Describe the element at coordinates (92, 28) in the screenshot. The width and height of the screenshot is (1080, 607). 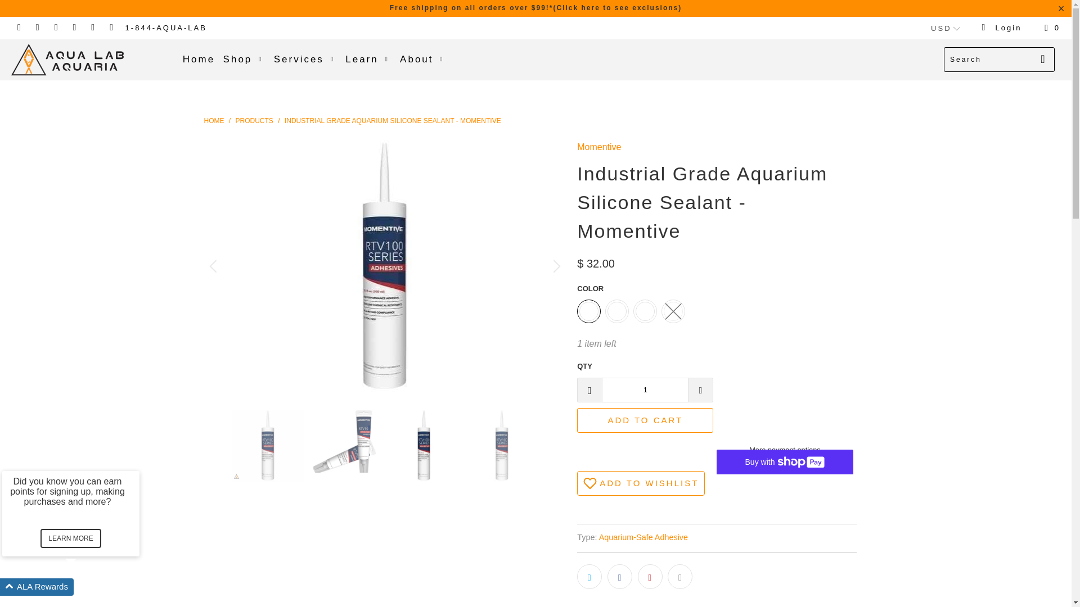
I see `Aqua Lab Aquaria on Instagram` at that location.